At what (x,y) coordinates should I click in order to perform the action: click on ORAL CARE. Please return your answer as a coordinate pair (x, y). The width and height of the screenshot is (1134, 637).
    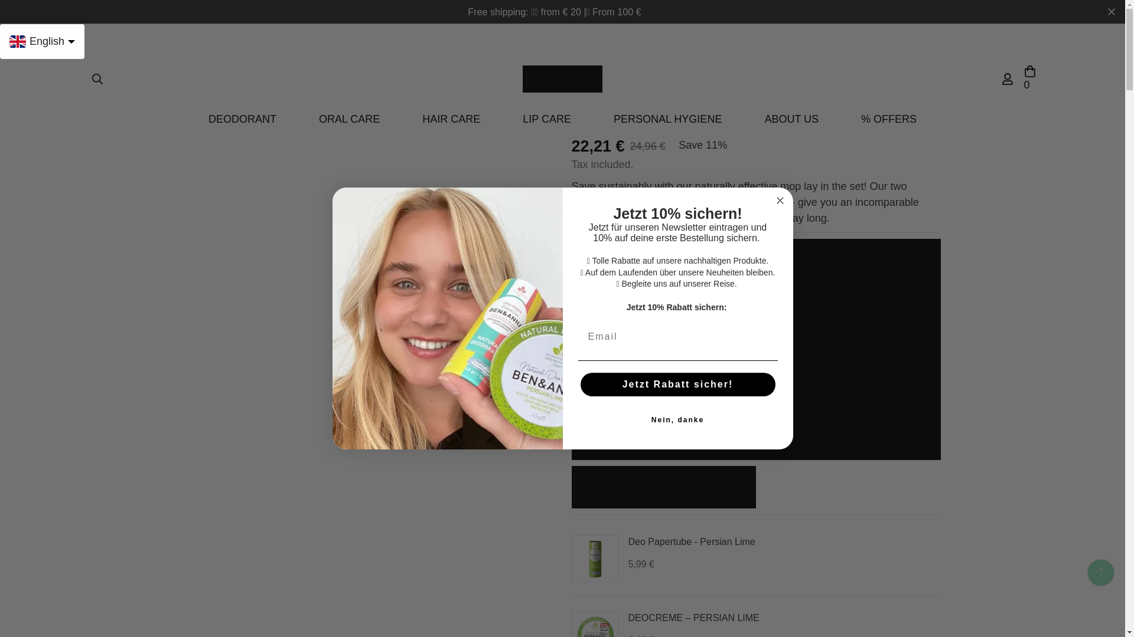
    Looking at the image, I should click on (349, 119).